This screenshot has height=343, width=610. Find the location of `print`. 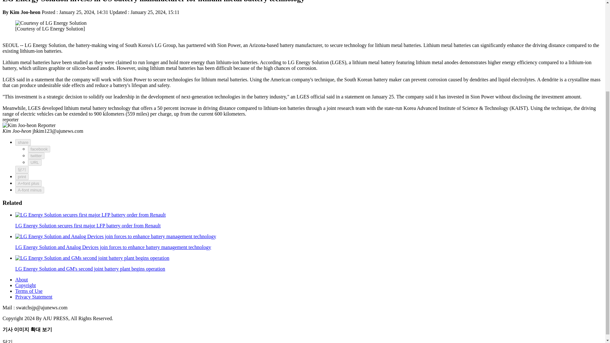

print is located at coordinates (22, 177).